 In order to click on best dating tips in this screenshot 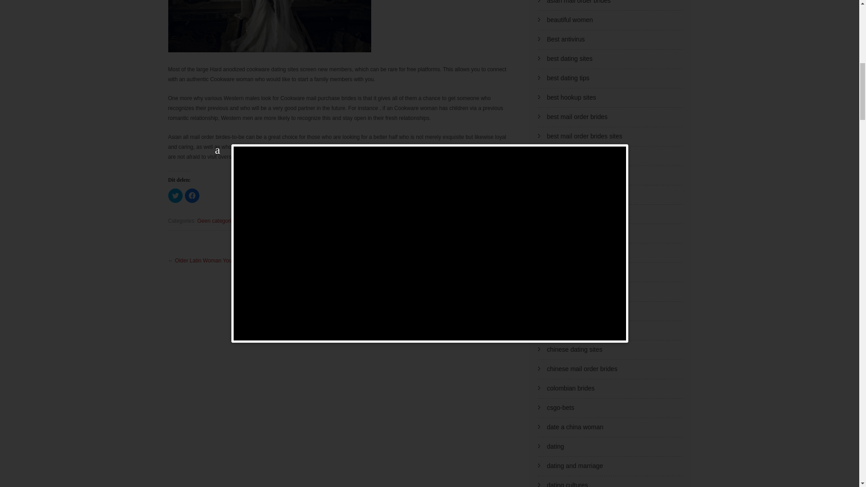, I will do `click(567, 78)`.